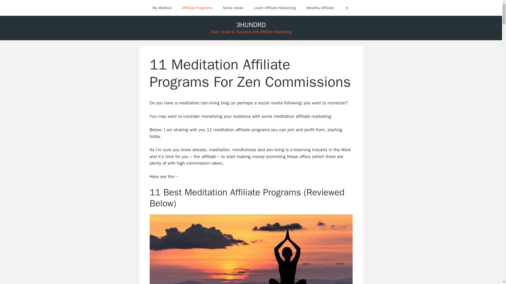 This screenshot has height=284, width=506. Describe the element at coordinates (162, 8) in the screenshot. I see `My Method` at that location.